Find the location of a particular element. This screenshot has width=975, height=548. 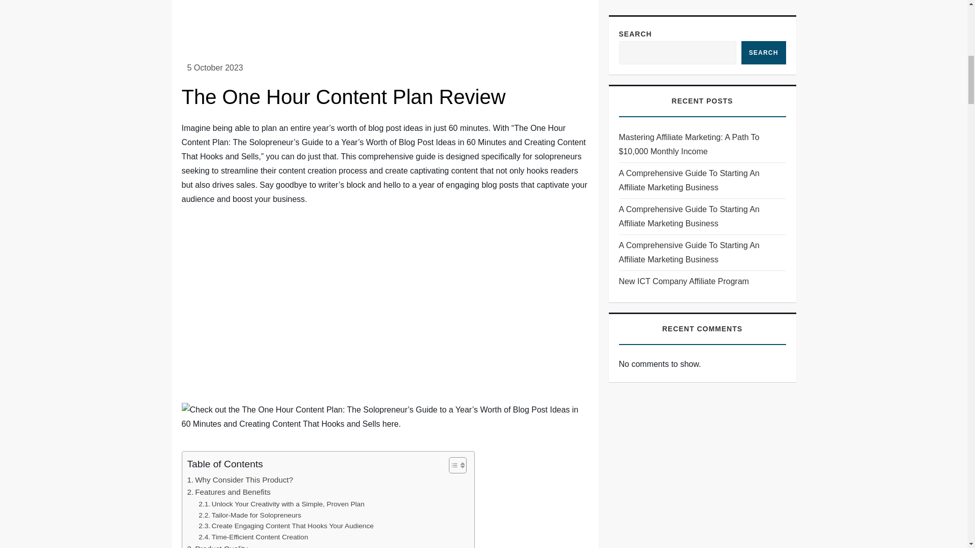

Unlock Your Creativity with a Simple, Proven Plan is located at coordinates (281, 504).